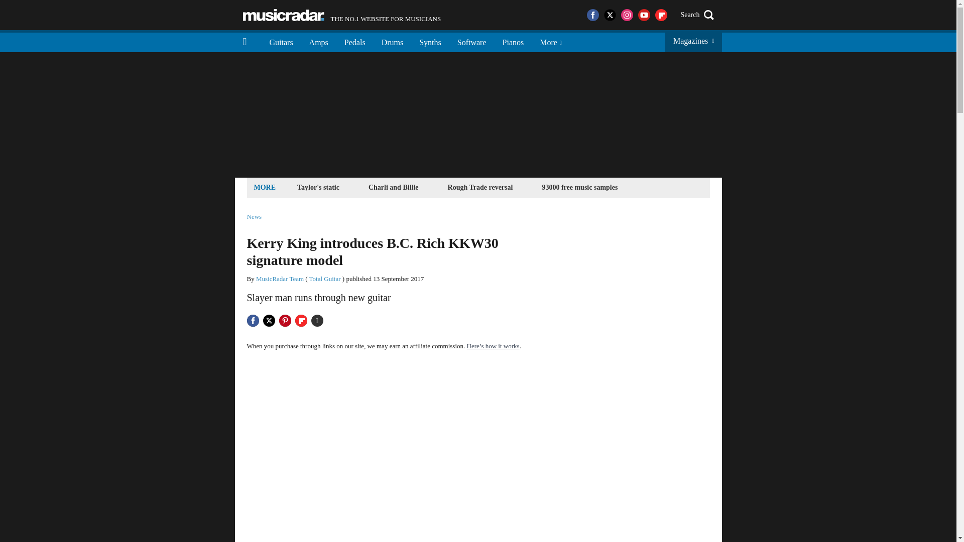  What do you see at coordinates (480, 187) in the screenshot?
I see `Rough Trade reversal` at bounding box center [480, 187].